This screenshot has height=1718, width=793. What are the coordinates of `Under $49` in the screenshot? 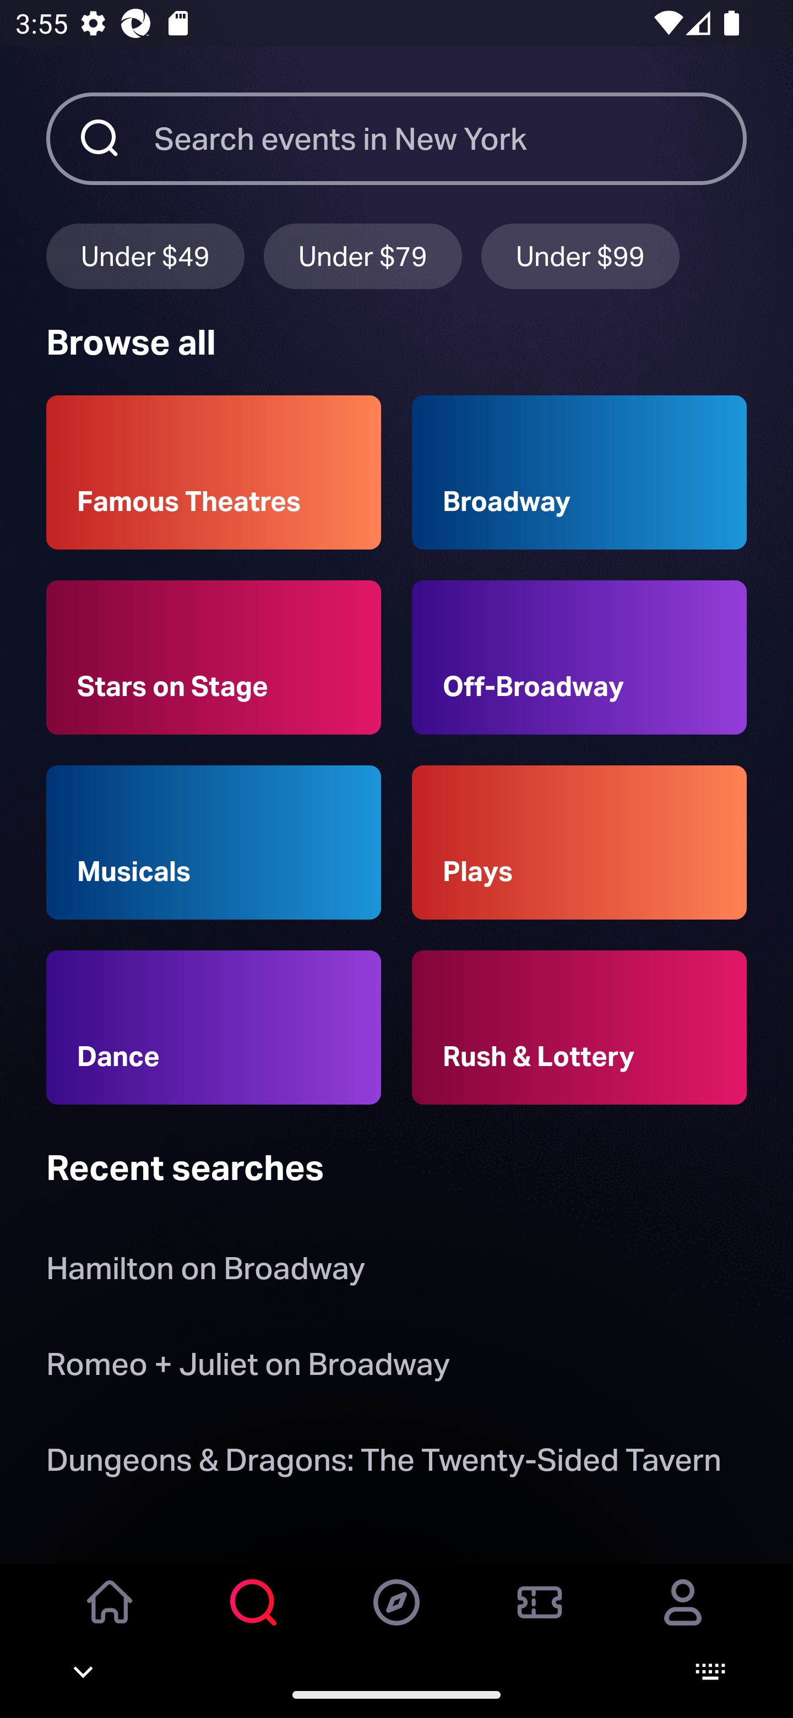 It's located at (145, 255).